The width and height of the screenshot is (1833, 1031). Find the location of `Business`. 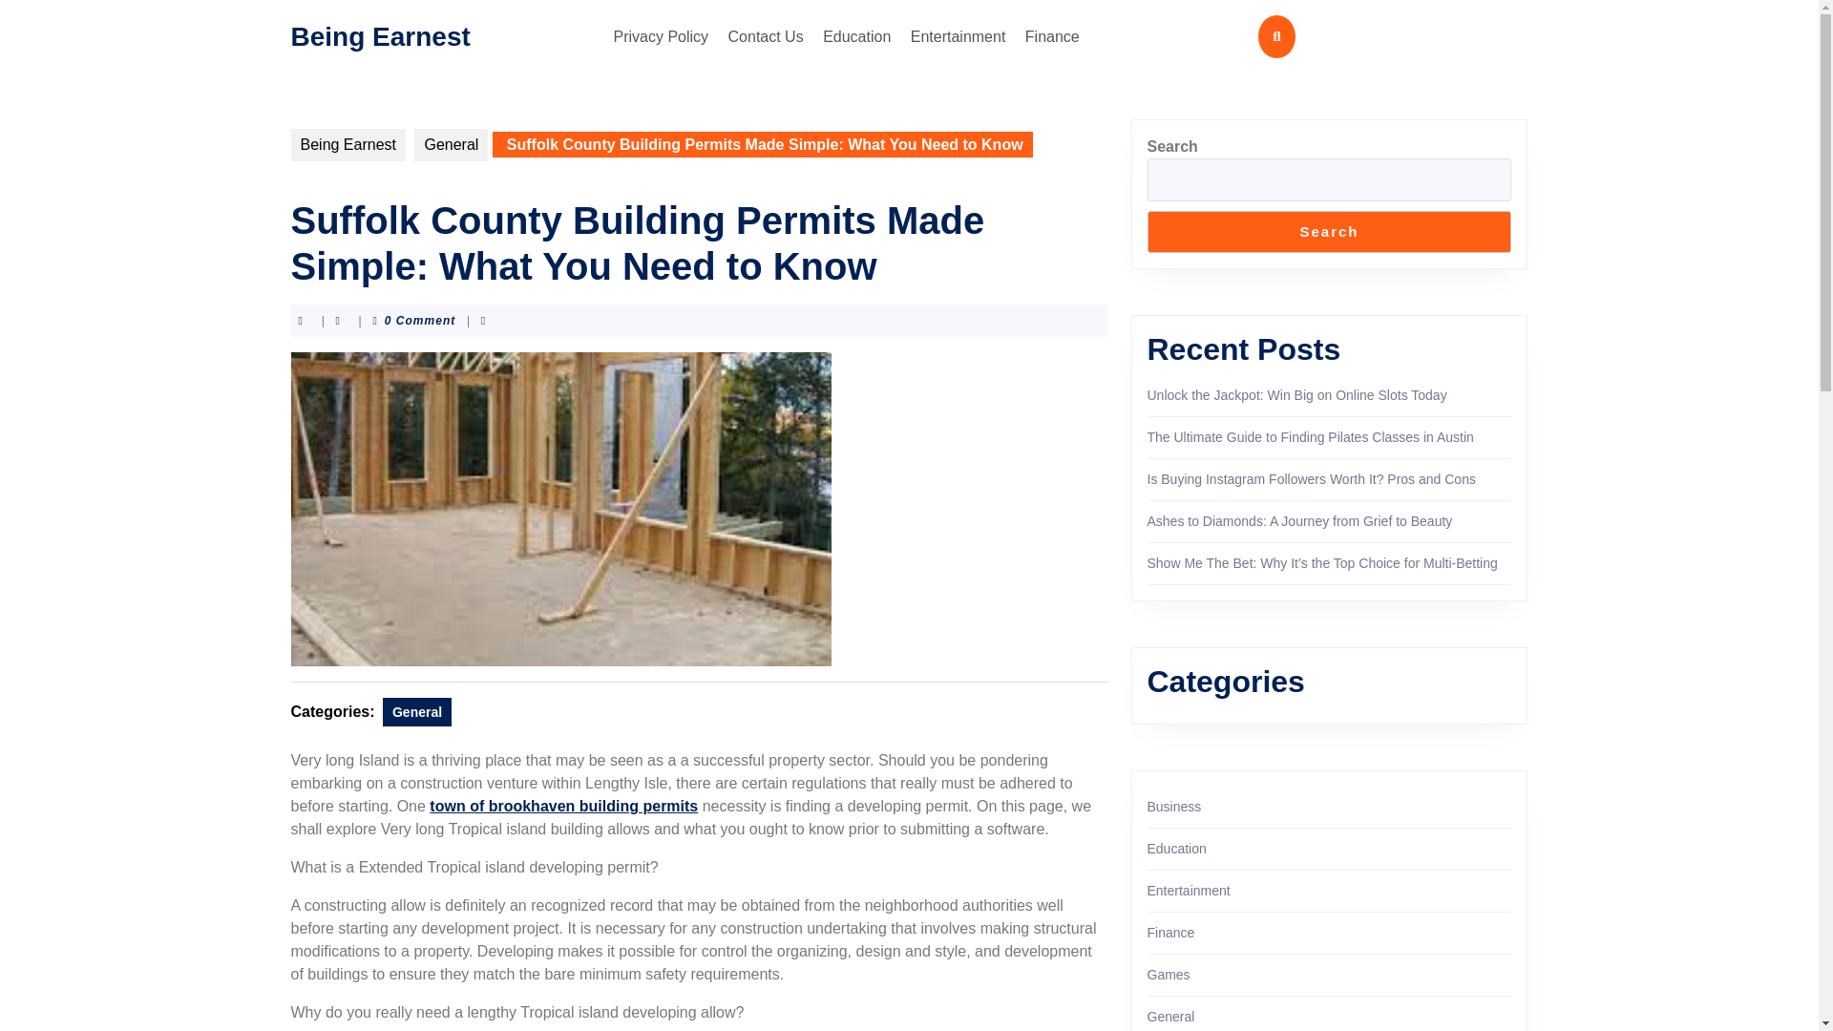

Business is located at coordinates (1174, 807).